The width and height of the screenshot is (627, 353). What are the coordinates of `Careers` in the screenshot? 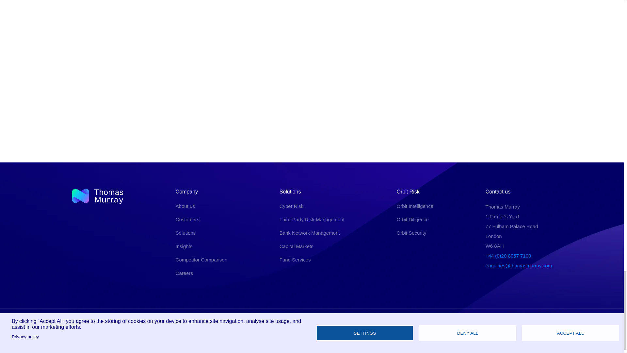 It's located at (184, 273).